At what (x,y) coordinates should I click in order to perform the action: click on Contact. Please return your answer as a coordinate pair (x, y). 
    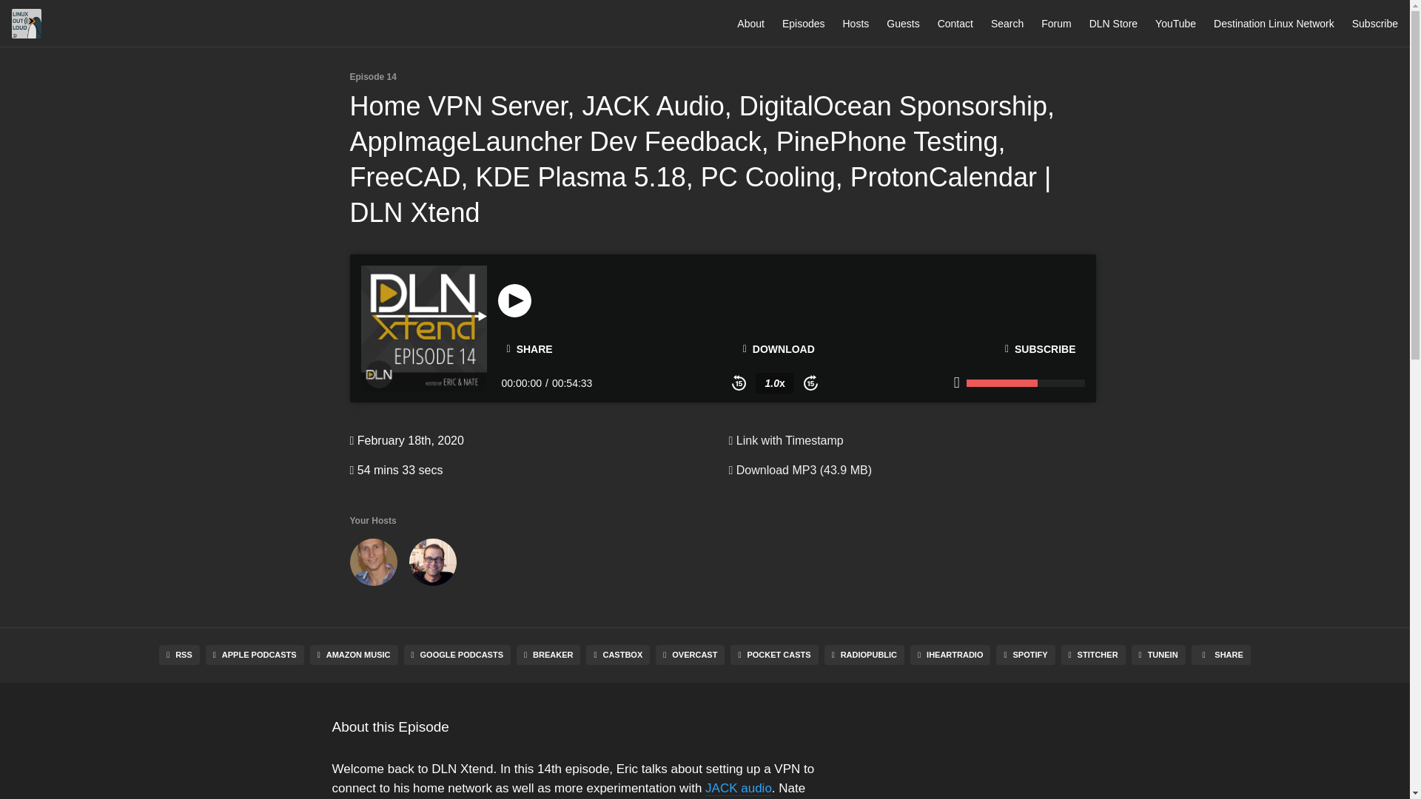
    Looking at the image, I should click on (955, 23).